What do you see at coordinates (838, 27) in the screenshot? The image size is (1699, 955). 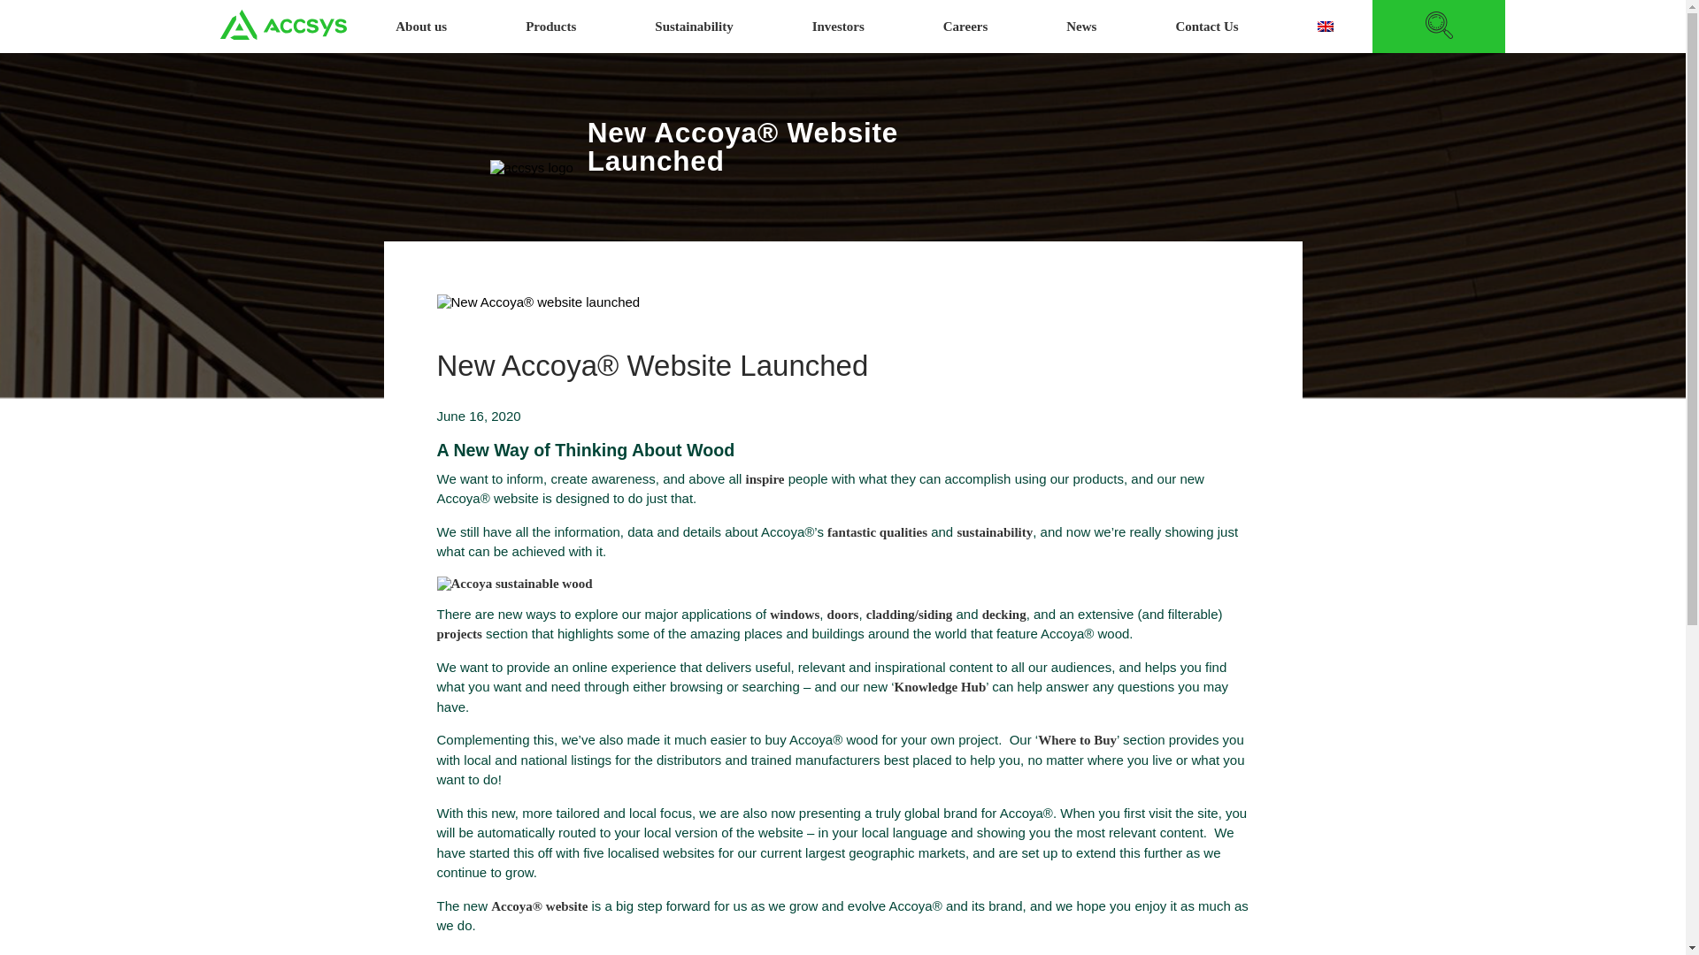 I see `Investors` at bounding box center [838, 27].